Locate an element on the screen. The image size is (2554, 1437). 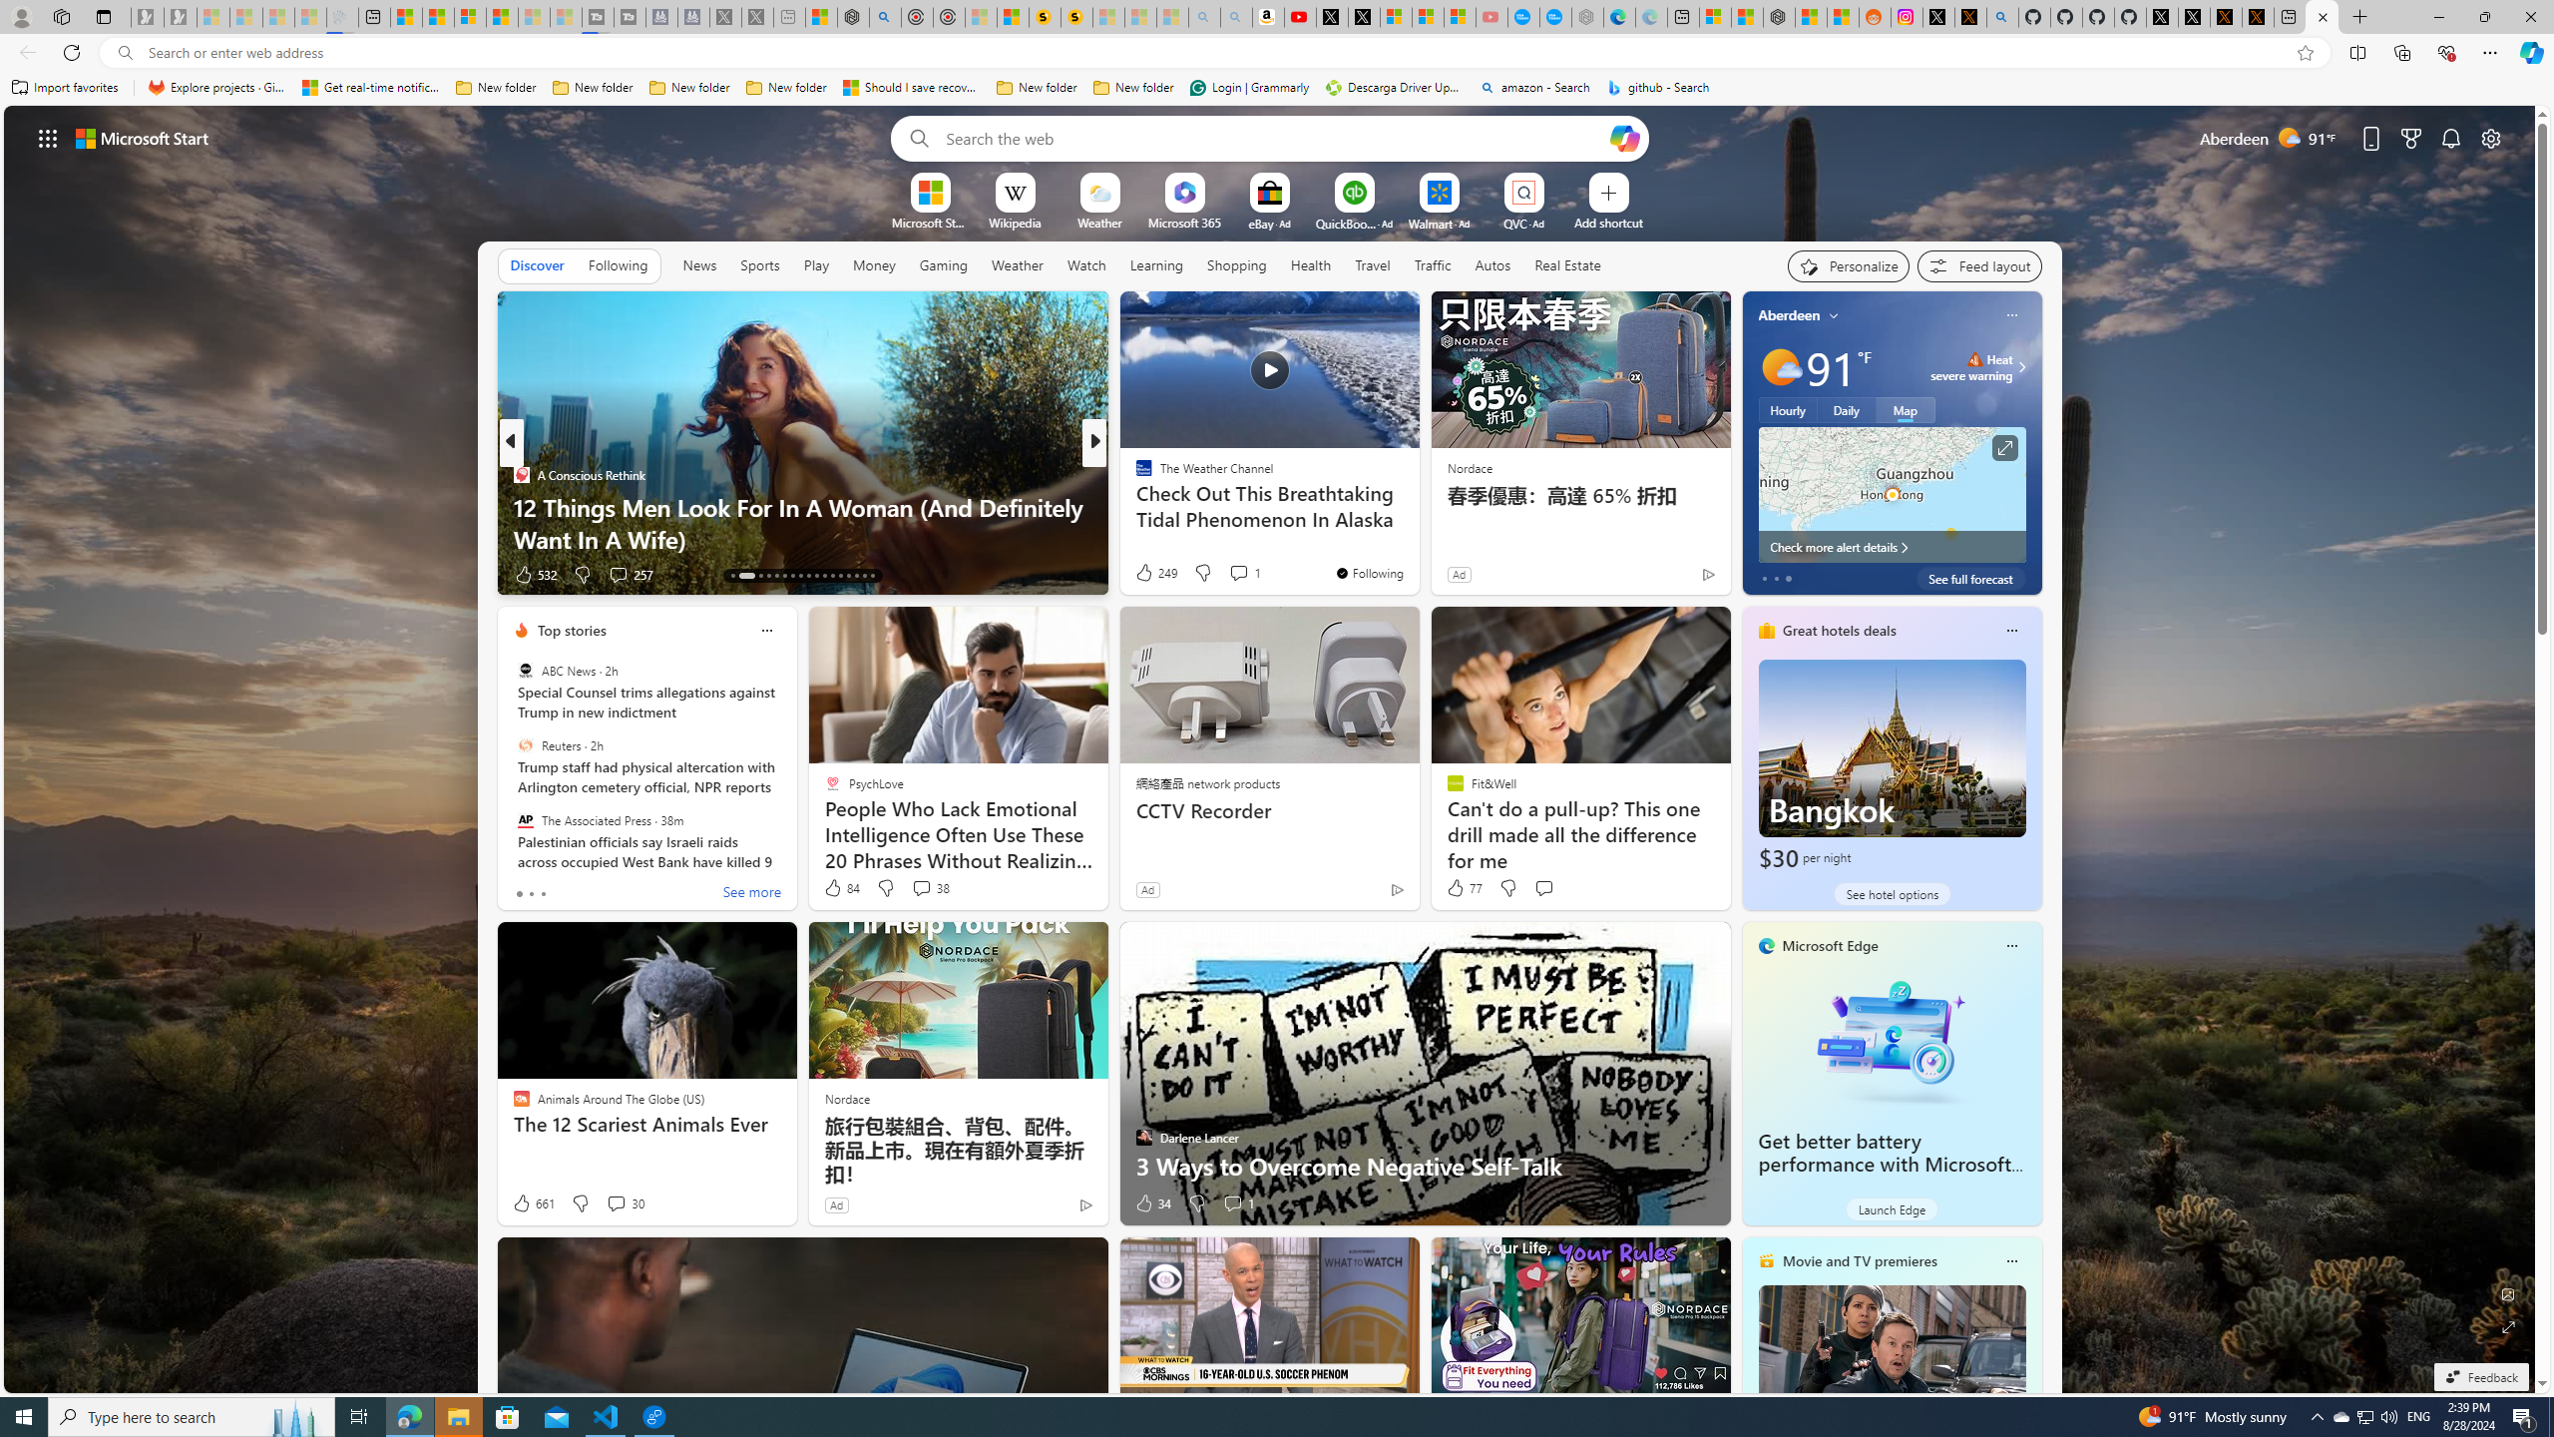
Search icon is located at coordinates (124, 53).